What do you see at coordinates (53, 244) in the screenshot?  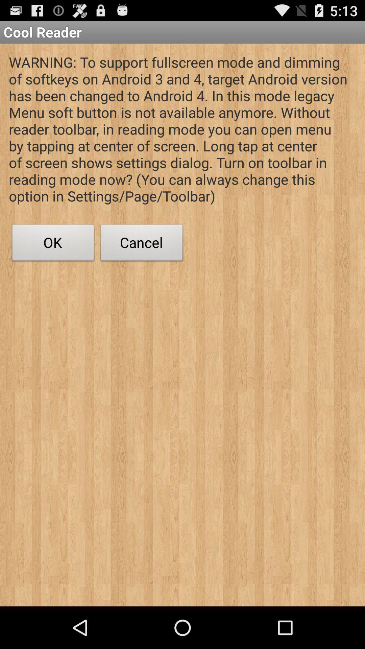 I see `turn off ok item` at bounding box center [53, 244].